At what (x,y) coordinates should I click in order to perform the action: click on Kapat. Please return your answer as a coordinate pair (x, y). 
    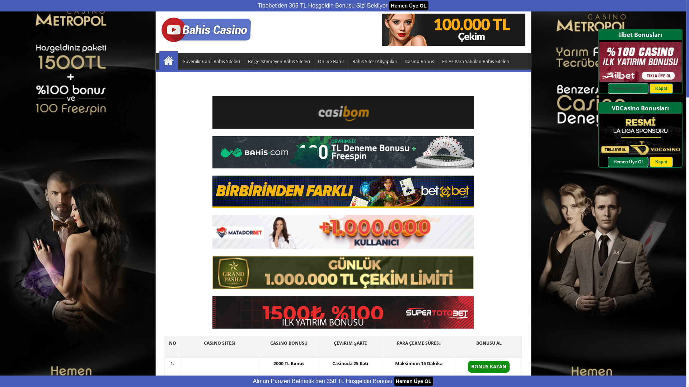
    Looking at the image, I should click on (661, 89).